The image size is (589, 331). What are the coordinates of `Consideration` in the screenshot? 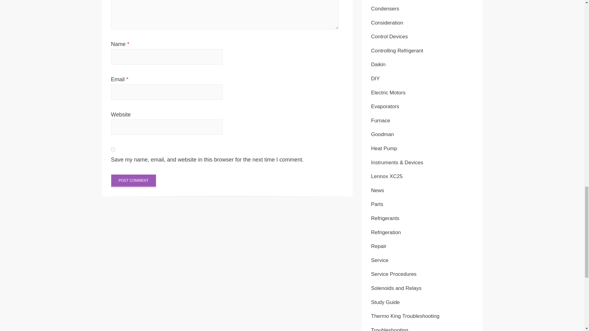 It's located at (387, 23).